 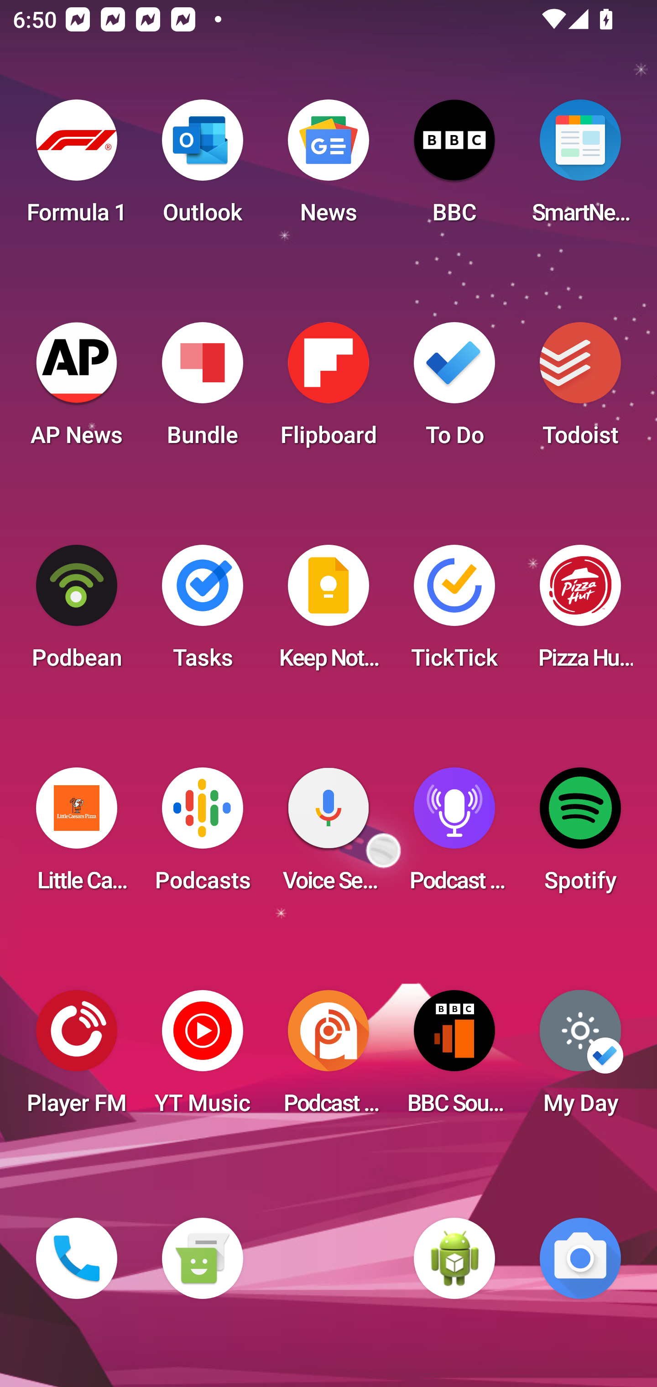 What do you see at coordinates (77, 1258) in the screenshot?
I see `Phone` at bounding box center [77, 1258].